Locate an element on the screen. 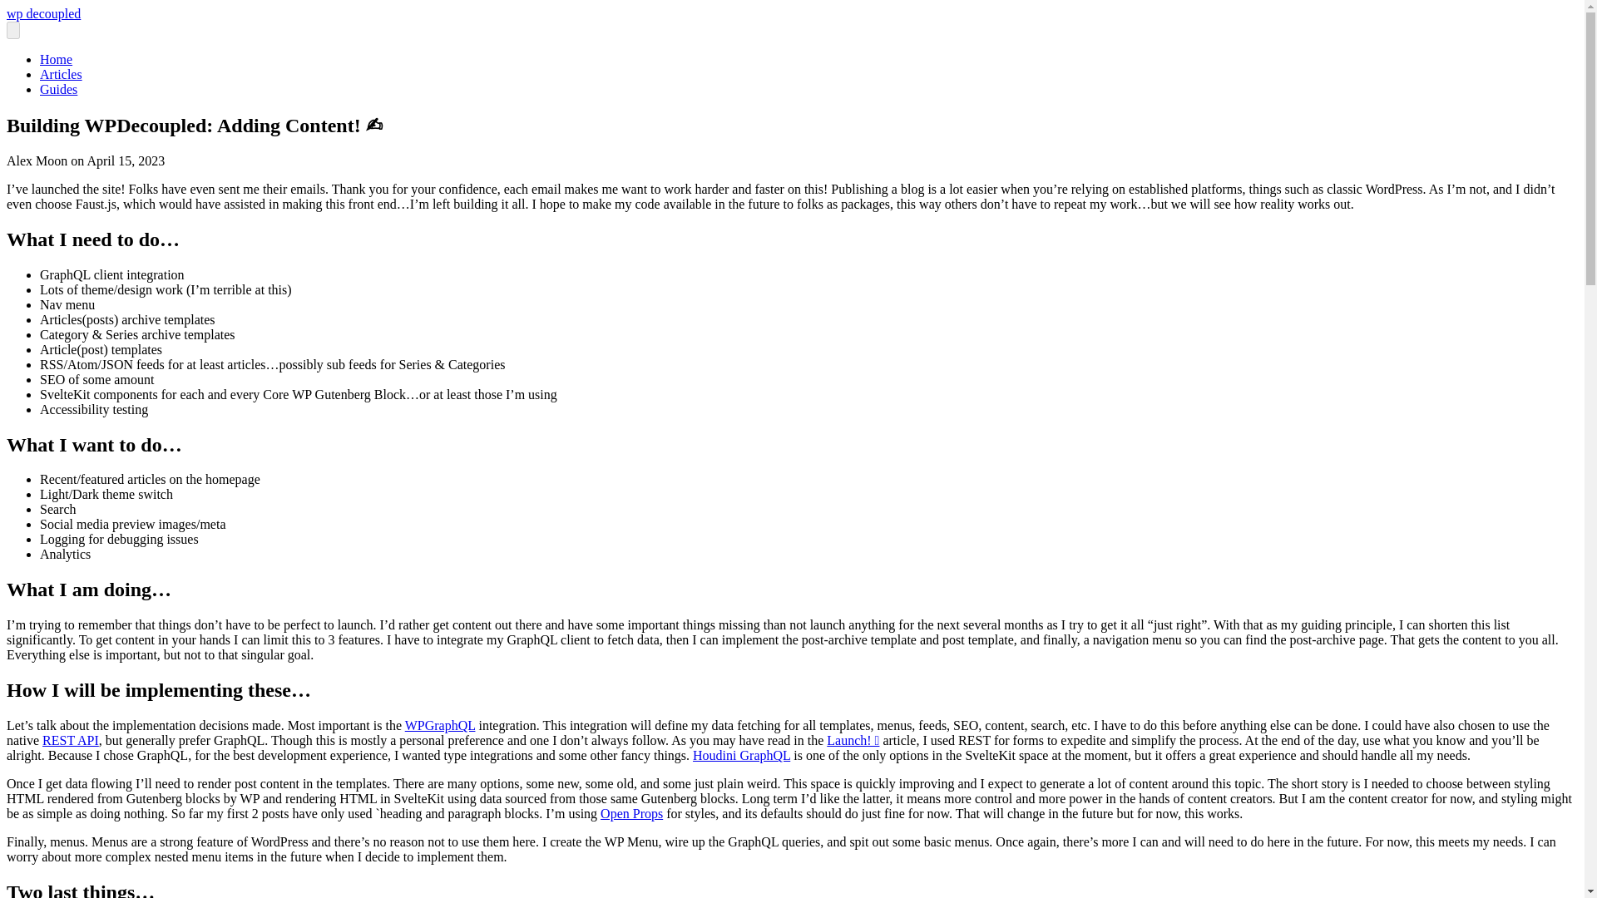  REST API is located at coordinates (71, 740).